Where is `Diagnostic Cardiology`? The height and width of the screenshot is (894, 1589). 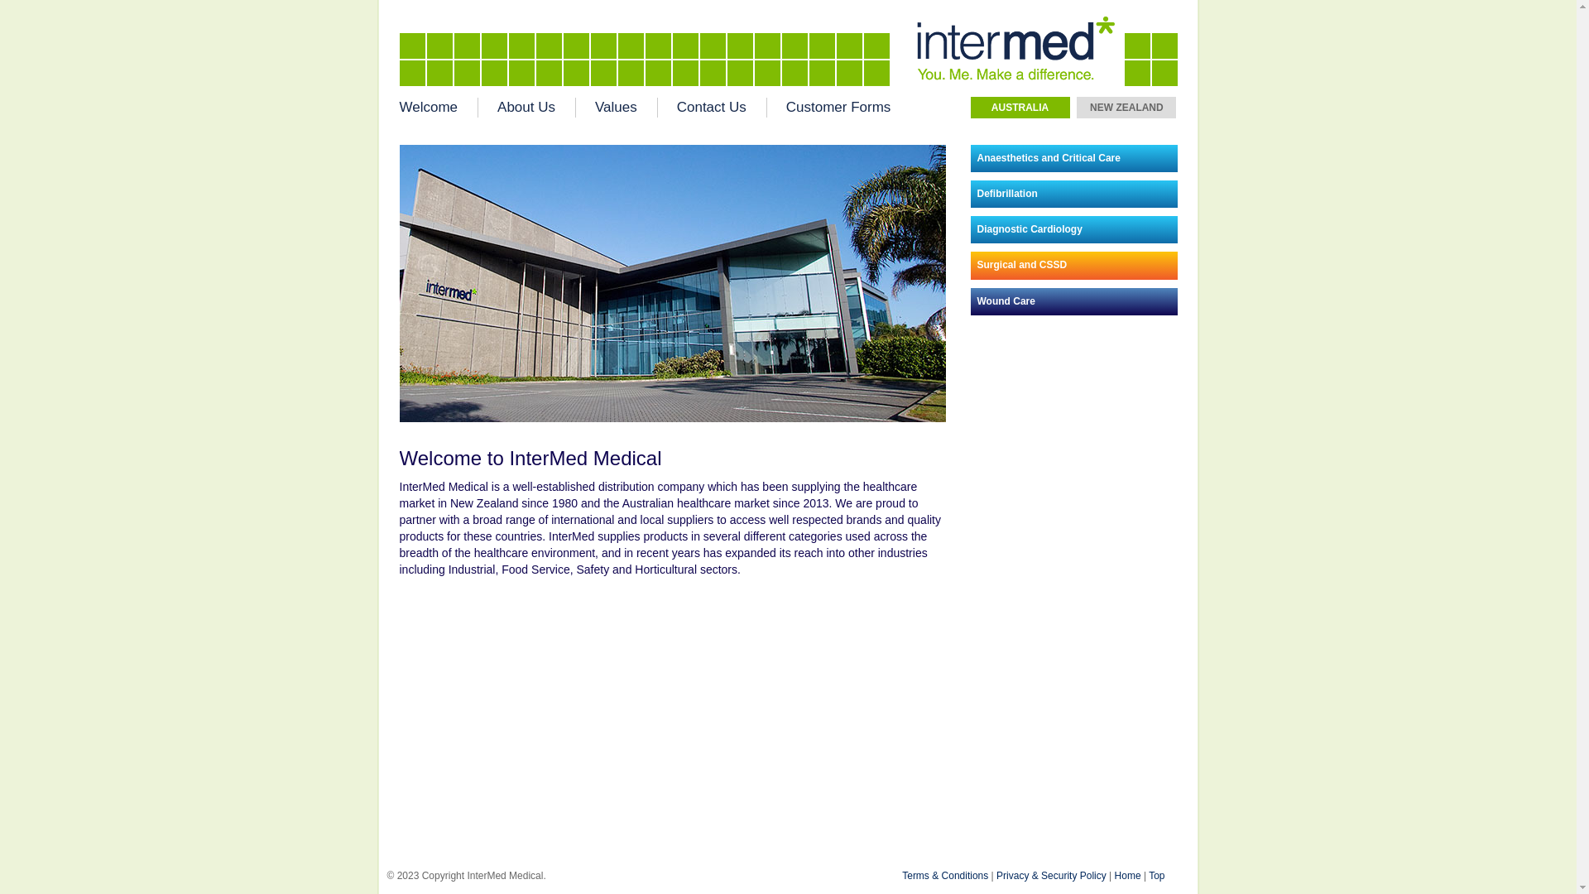 Diagnostic Cardiology is located at coordinates (1073, 230).